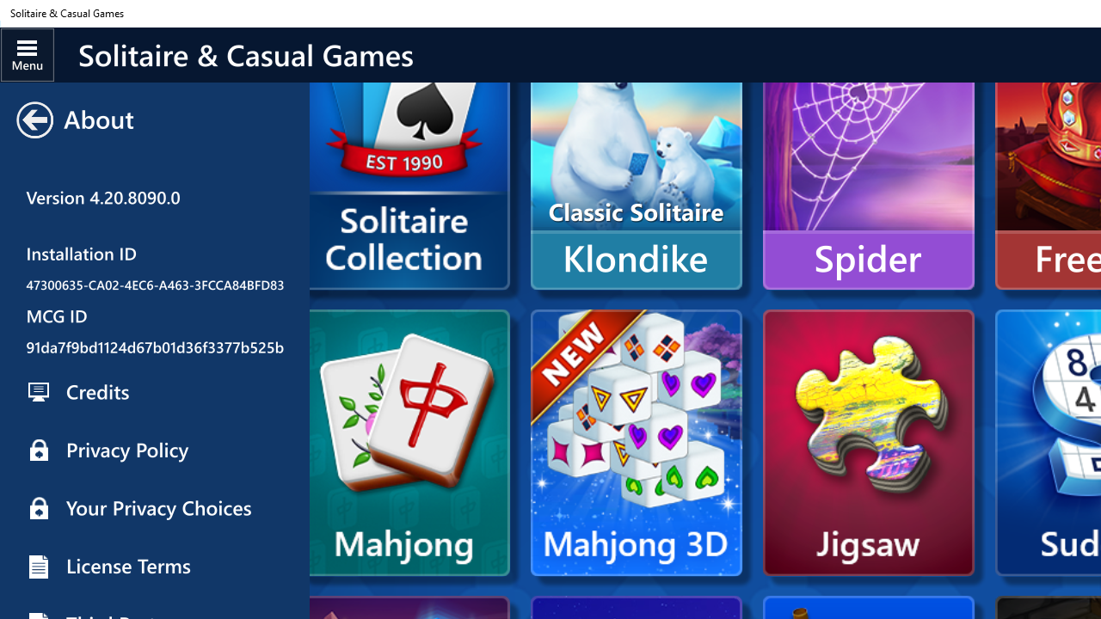 The width and height of the screenshot is (1101, 619). I want to click on Mahjong 3D, so click(636, 443).